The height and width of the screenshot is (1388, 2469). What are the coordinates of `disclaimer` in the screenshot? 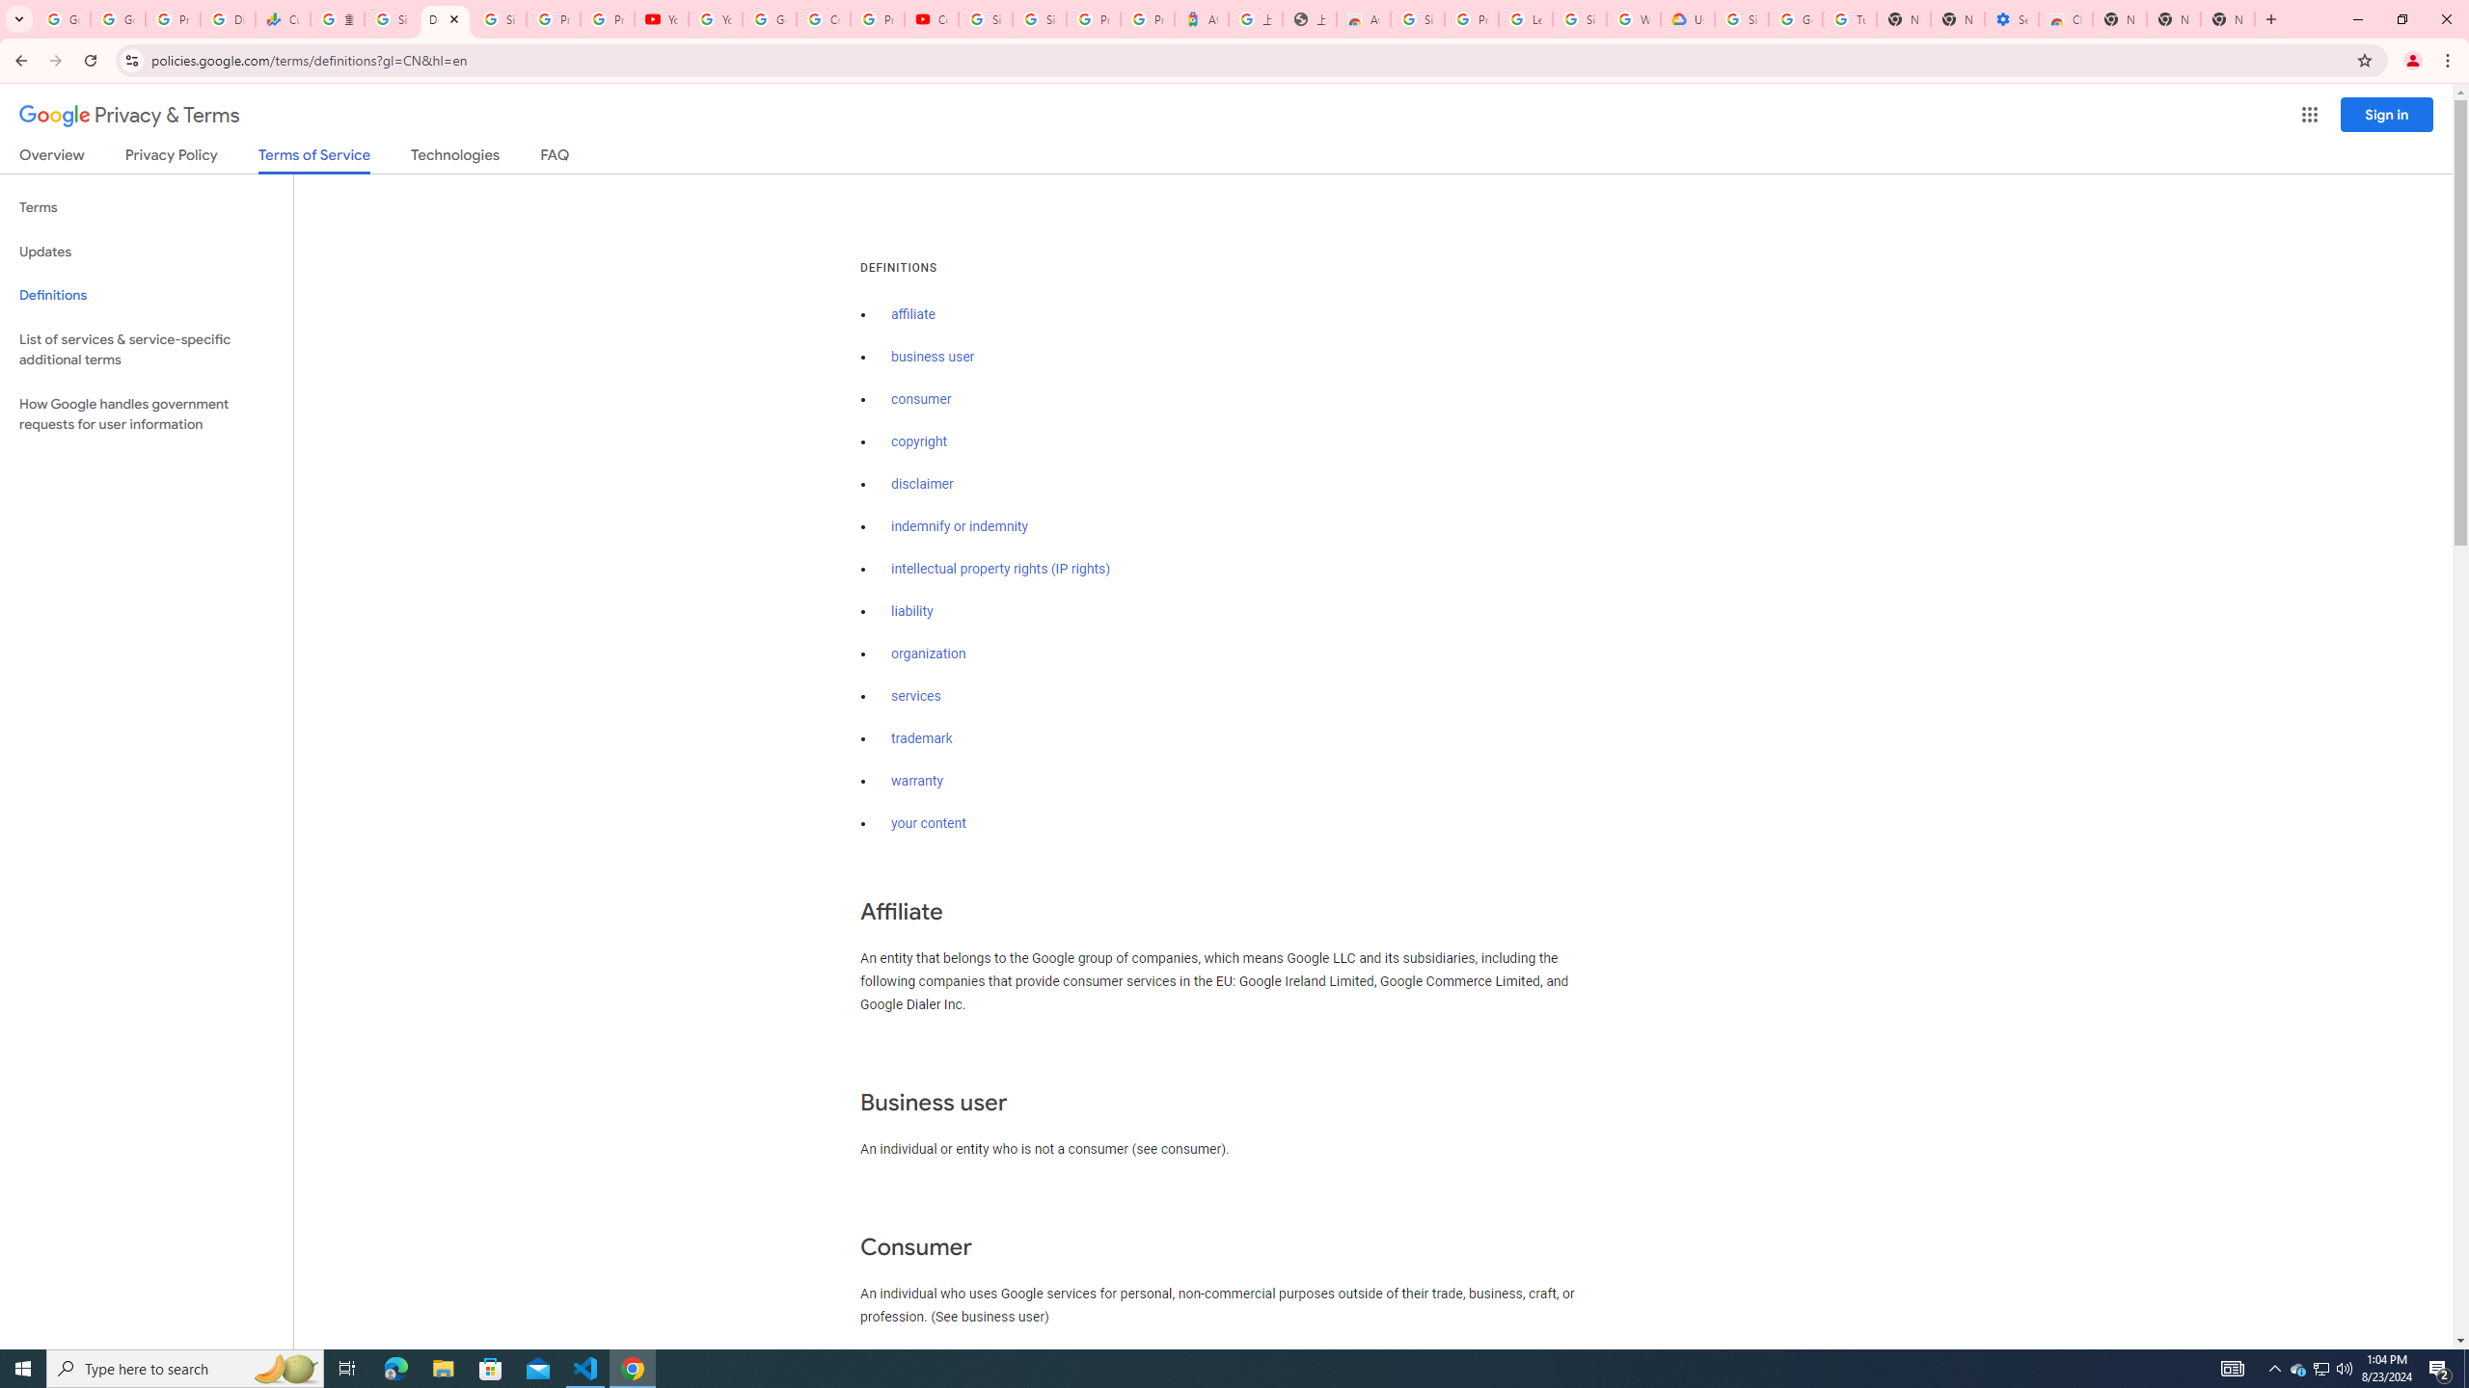 It's located at (922, 484).